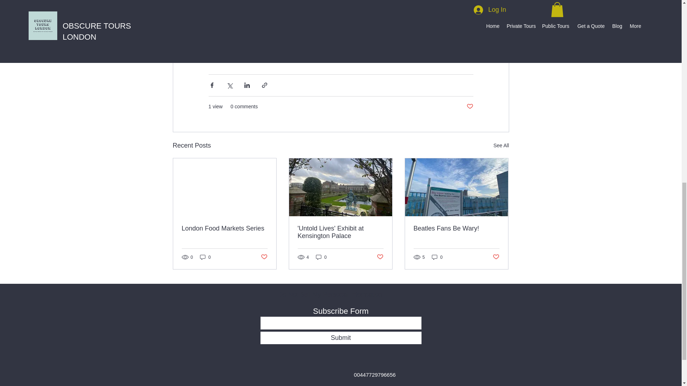  I want to click on 0, so click(321, 257).